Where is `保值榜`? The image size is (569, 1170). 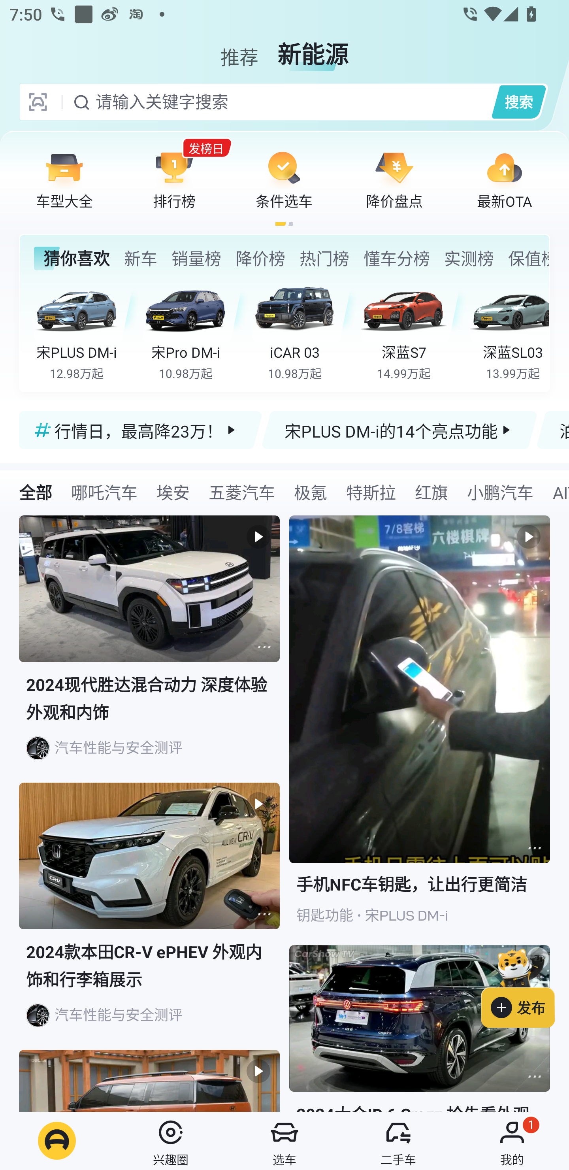 保值榜 is located at coordinates (528, 259).